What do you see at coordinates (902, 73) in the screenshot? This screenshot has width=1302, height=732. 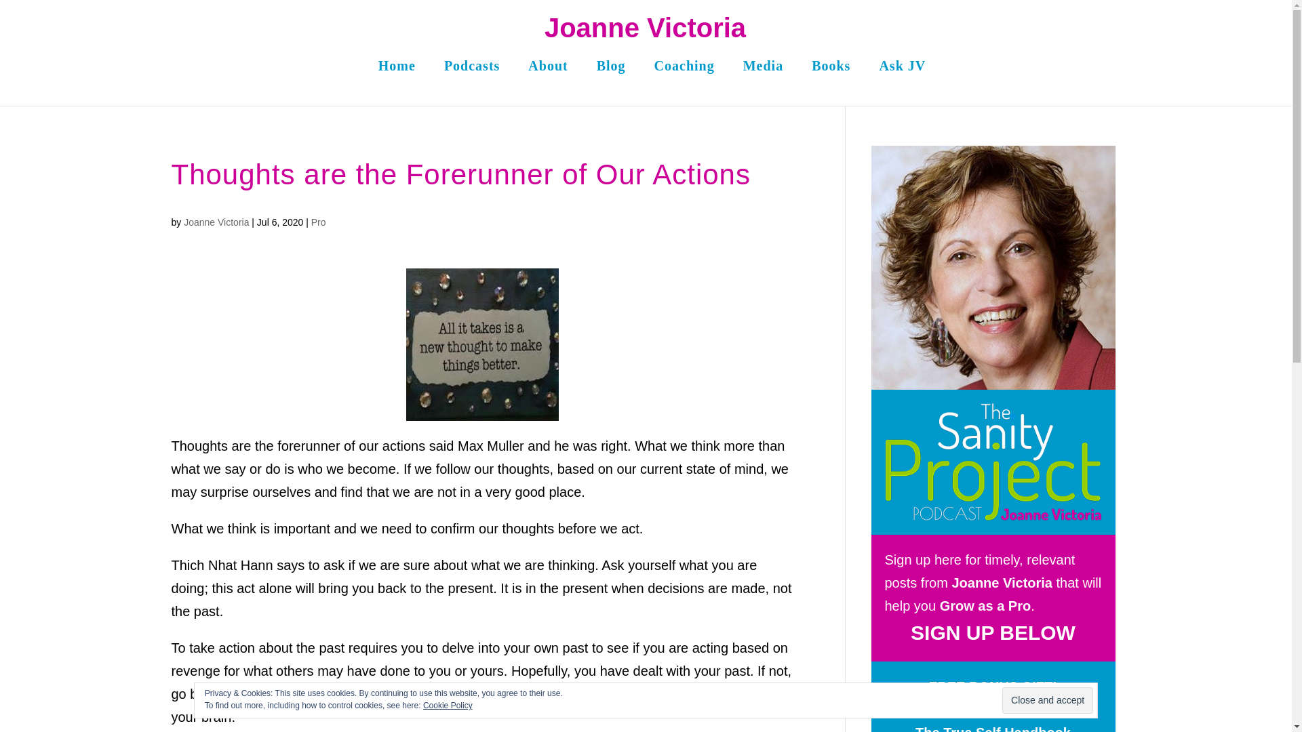 I see `Ask JV` at bounding box center [902, 73].